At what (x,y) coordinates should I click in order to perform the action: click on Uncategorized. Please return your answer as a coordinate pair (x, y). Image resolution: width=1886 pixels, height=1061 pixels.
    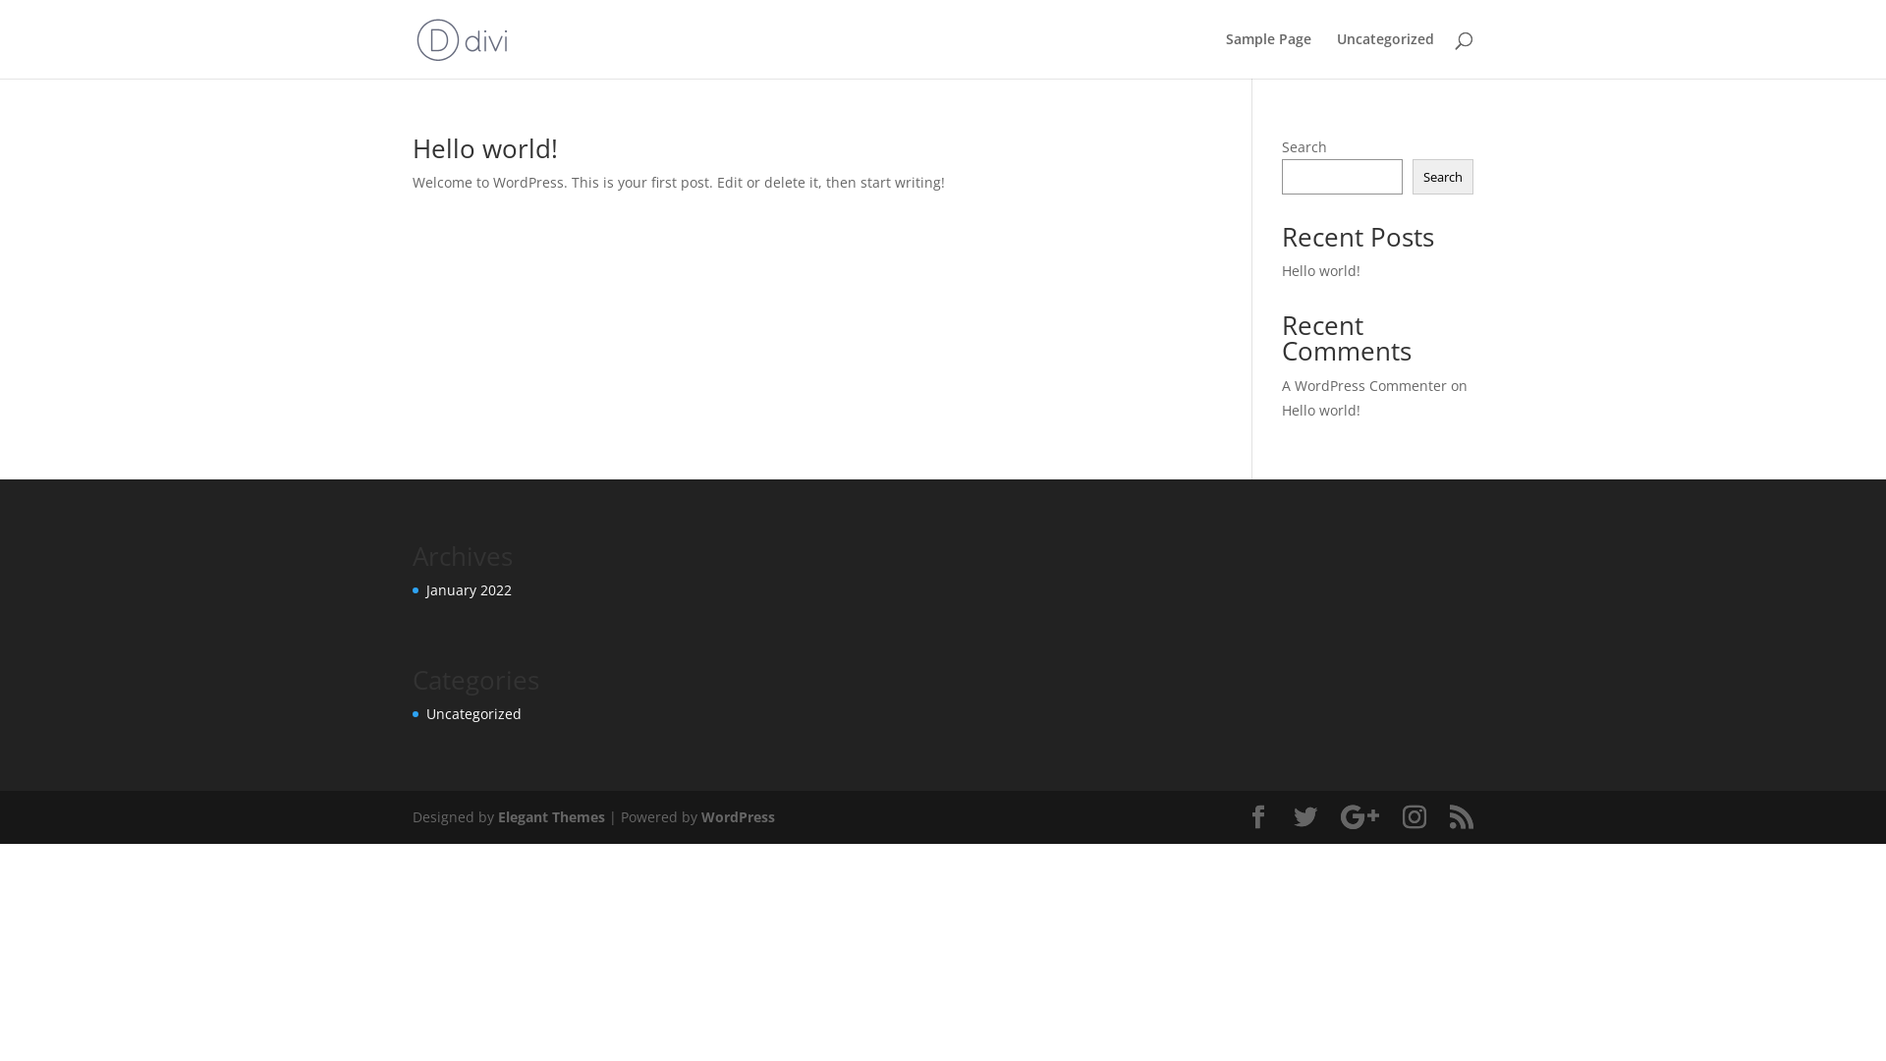
    Looking at the image, I should click on (1385, 55).